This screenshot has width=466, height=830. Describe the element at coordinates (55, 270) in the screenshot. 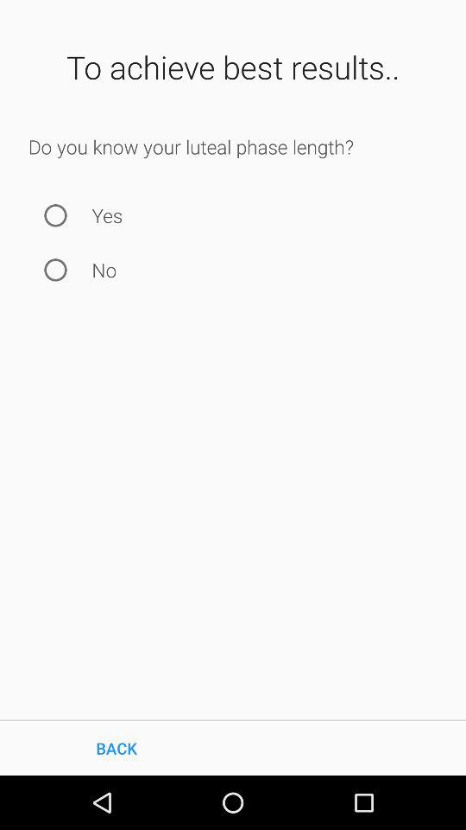

I see `press item to the left of the no item` at that location.